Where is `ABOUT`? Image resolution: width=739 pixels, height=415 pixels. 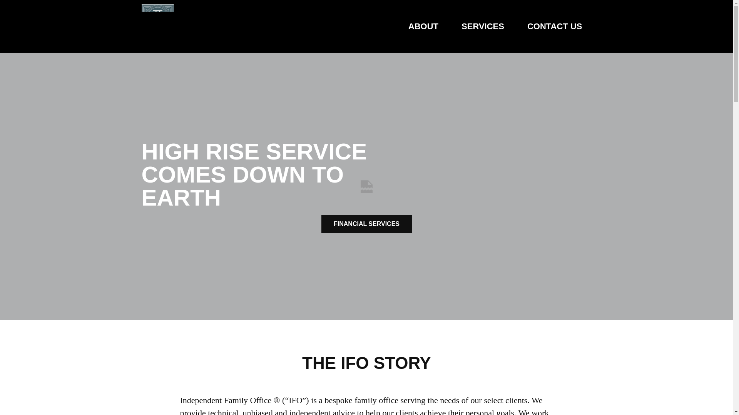 ABOUT is located at coordinates (423, 26).